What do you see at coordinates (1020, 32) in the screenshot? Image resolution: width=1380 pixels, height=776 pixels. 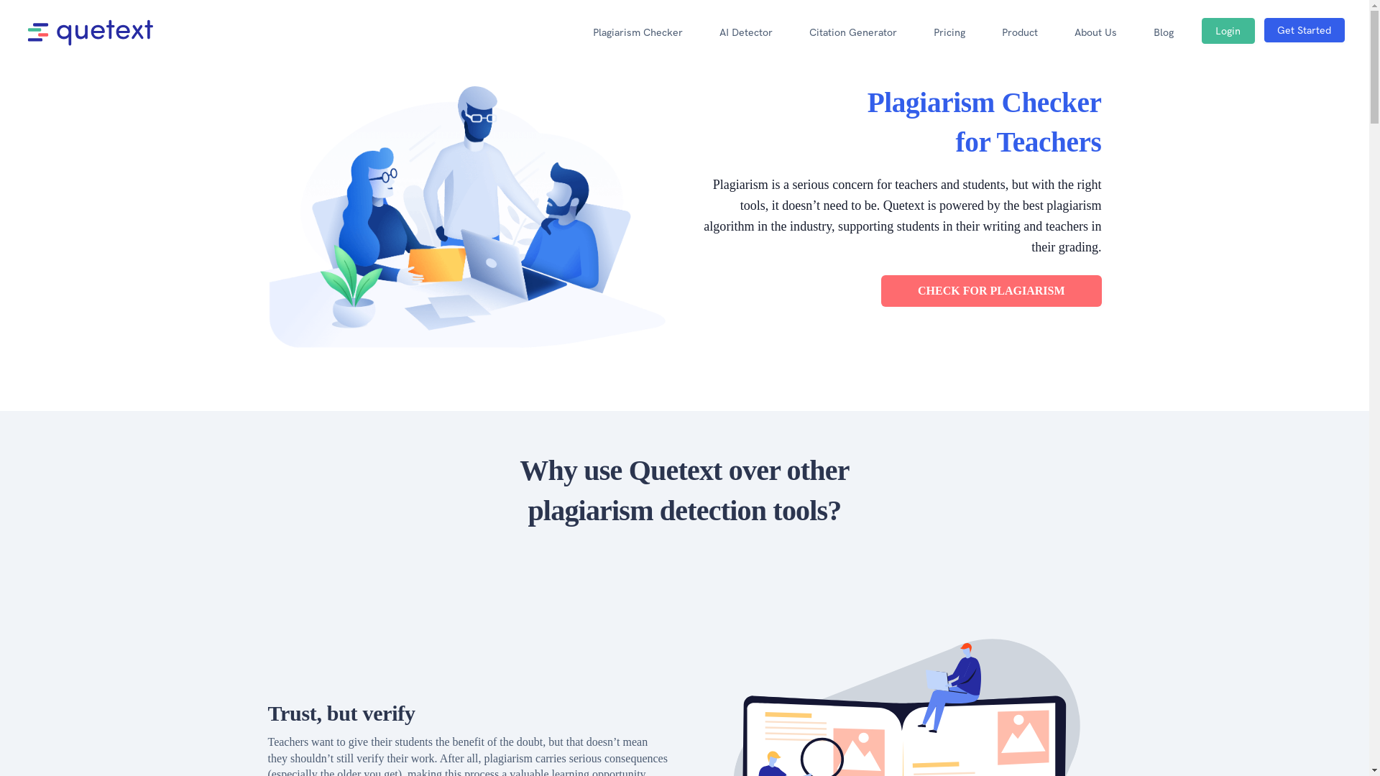 I see `Product` at bounding box center [1020, 32].